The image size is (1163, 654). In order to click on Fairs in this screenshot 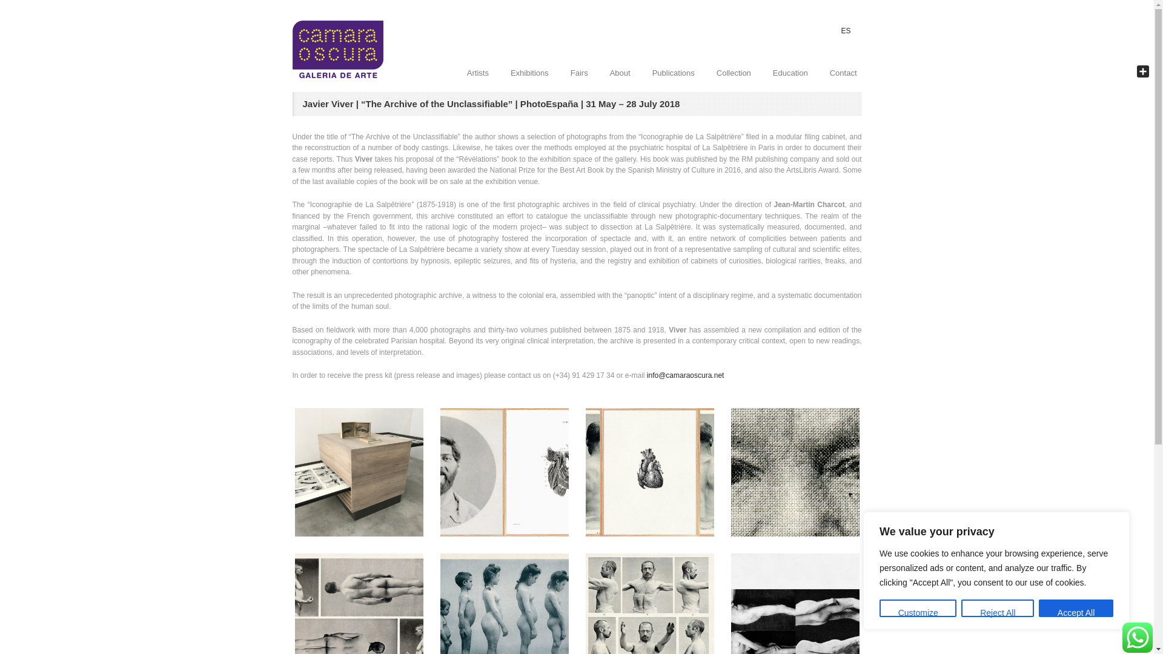, I will do `click(579, 73)`.